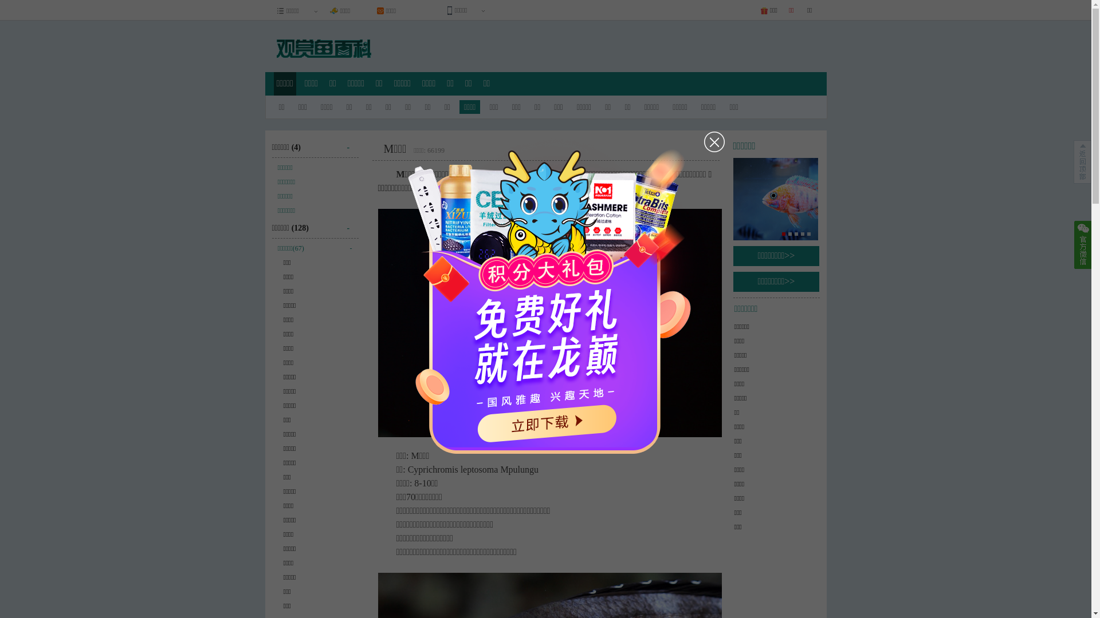 This screenshot has width=1100, height=618. I want to click on -, so click(353, 143).